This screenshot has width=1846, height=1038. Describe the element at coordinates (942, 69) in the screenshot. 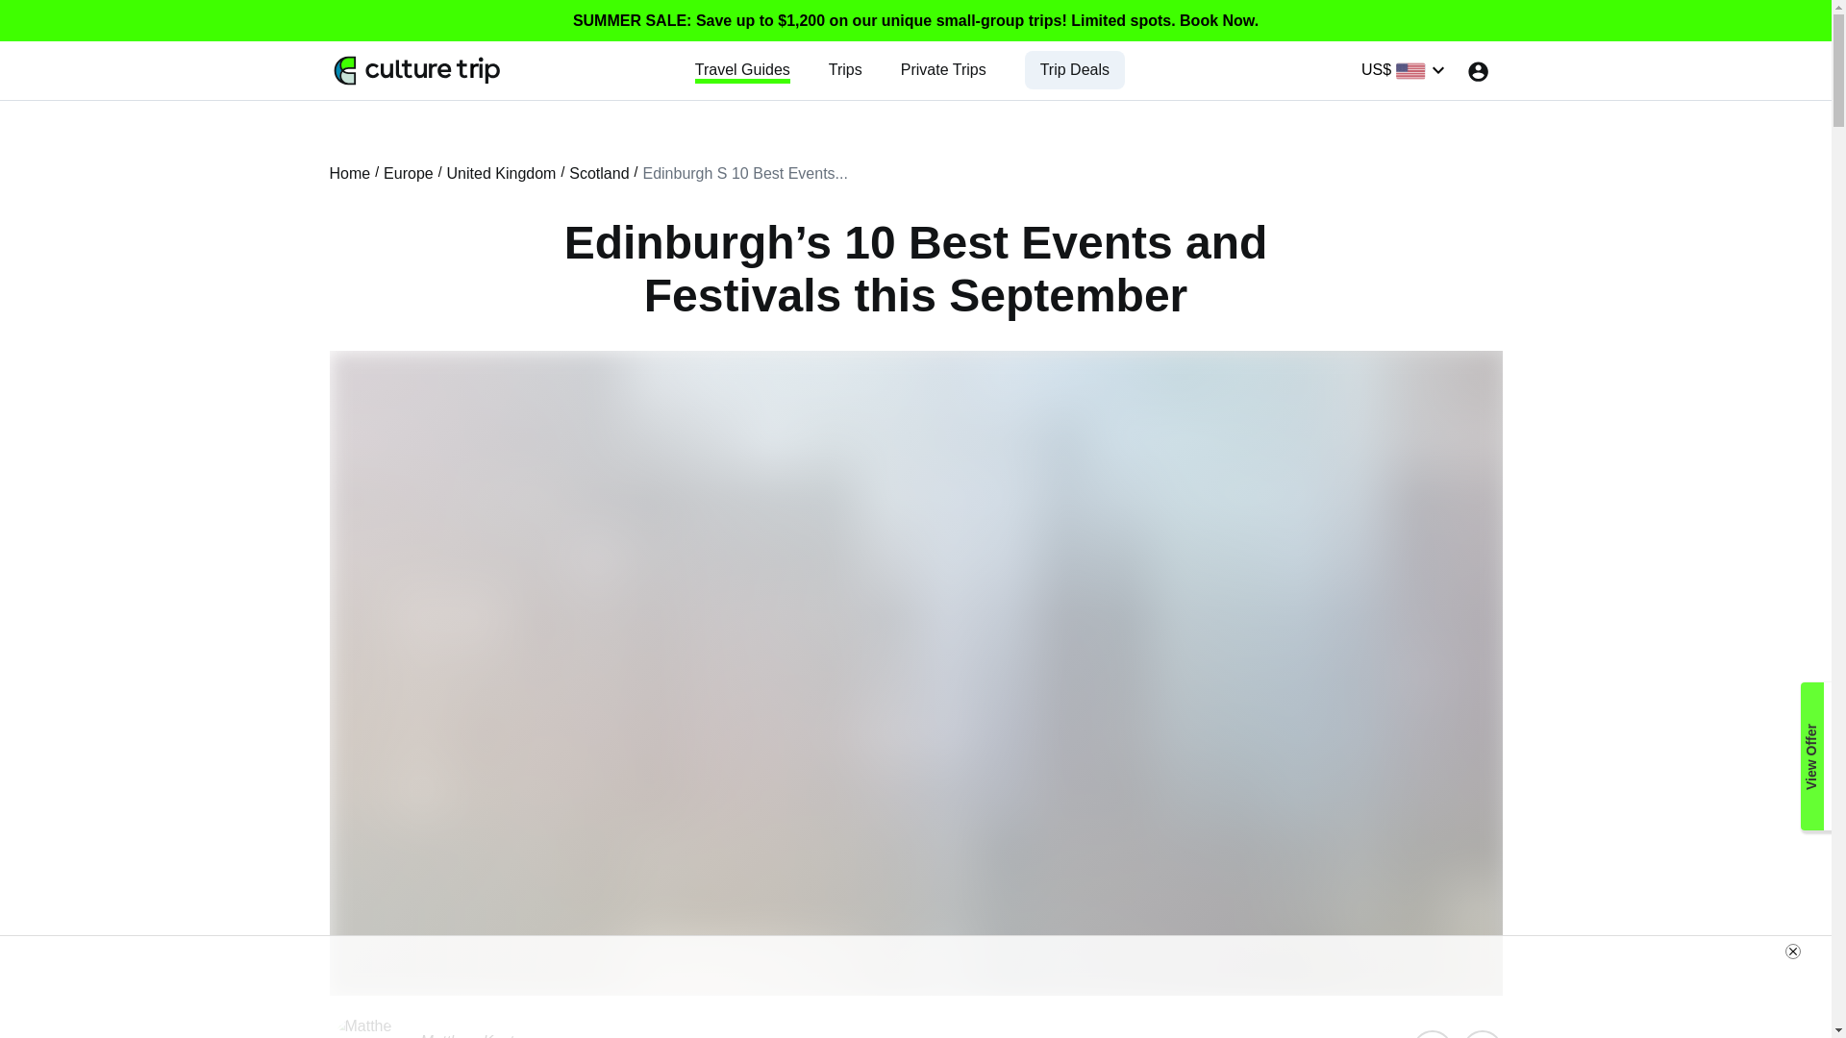

I see `Private Trips` at that location.